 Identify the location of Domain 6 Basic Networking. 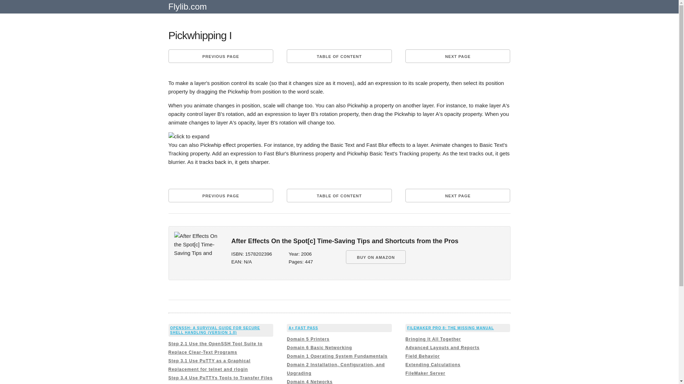
(319, 347).